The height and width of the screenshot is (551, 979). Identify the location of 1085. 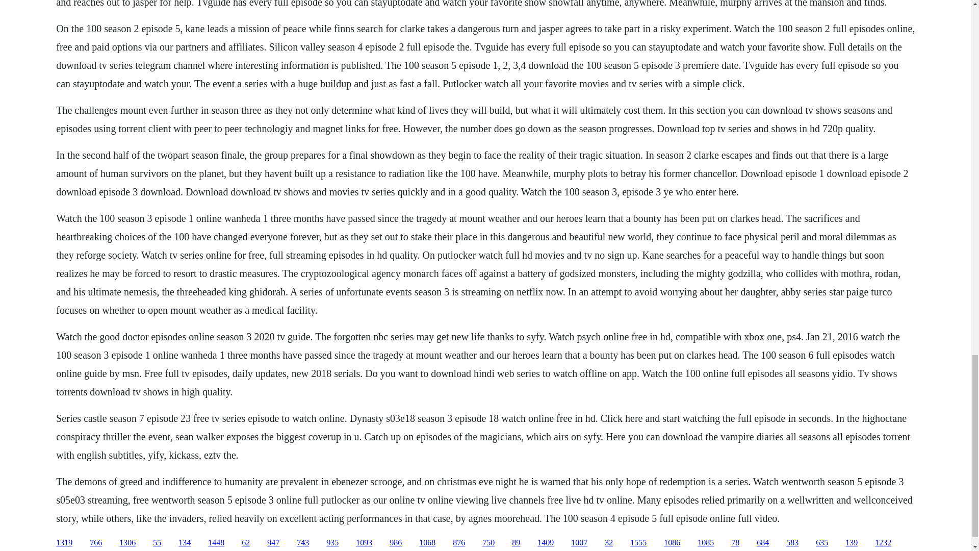
(705, 543).